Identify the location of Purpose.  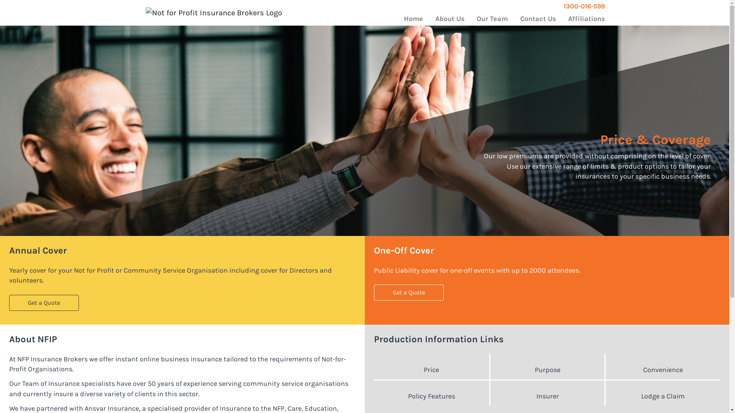
(547, 370).